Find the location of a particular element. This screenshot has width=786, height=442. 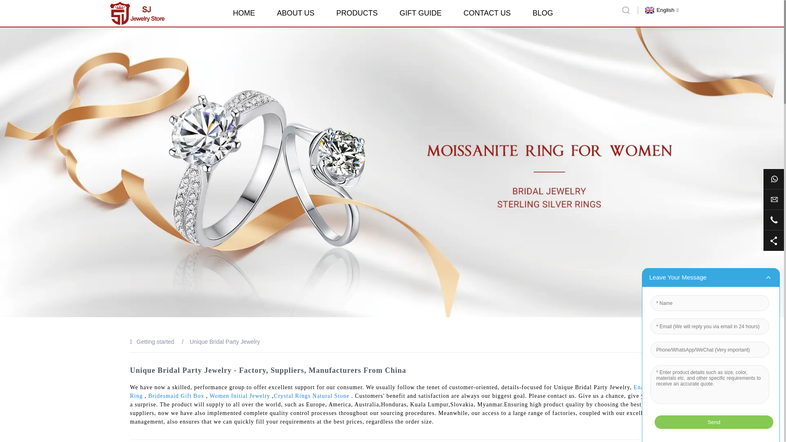

Unique Bridal Party Jewelry is located at coordinates (224, 342).